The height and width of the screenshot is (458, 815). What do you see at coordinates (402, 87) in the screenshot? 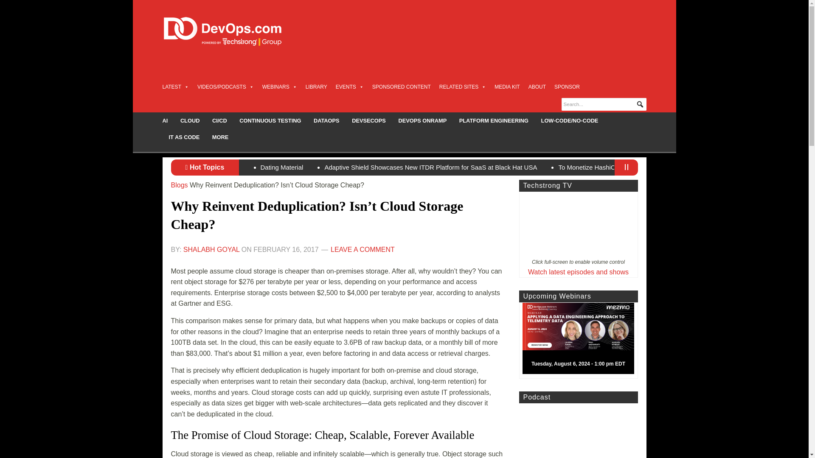
I see `SPONSORED CONTENT` at bounding box center [402, 87].